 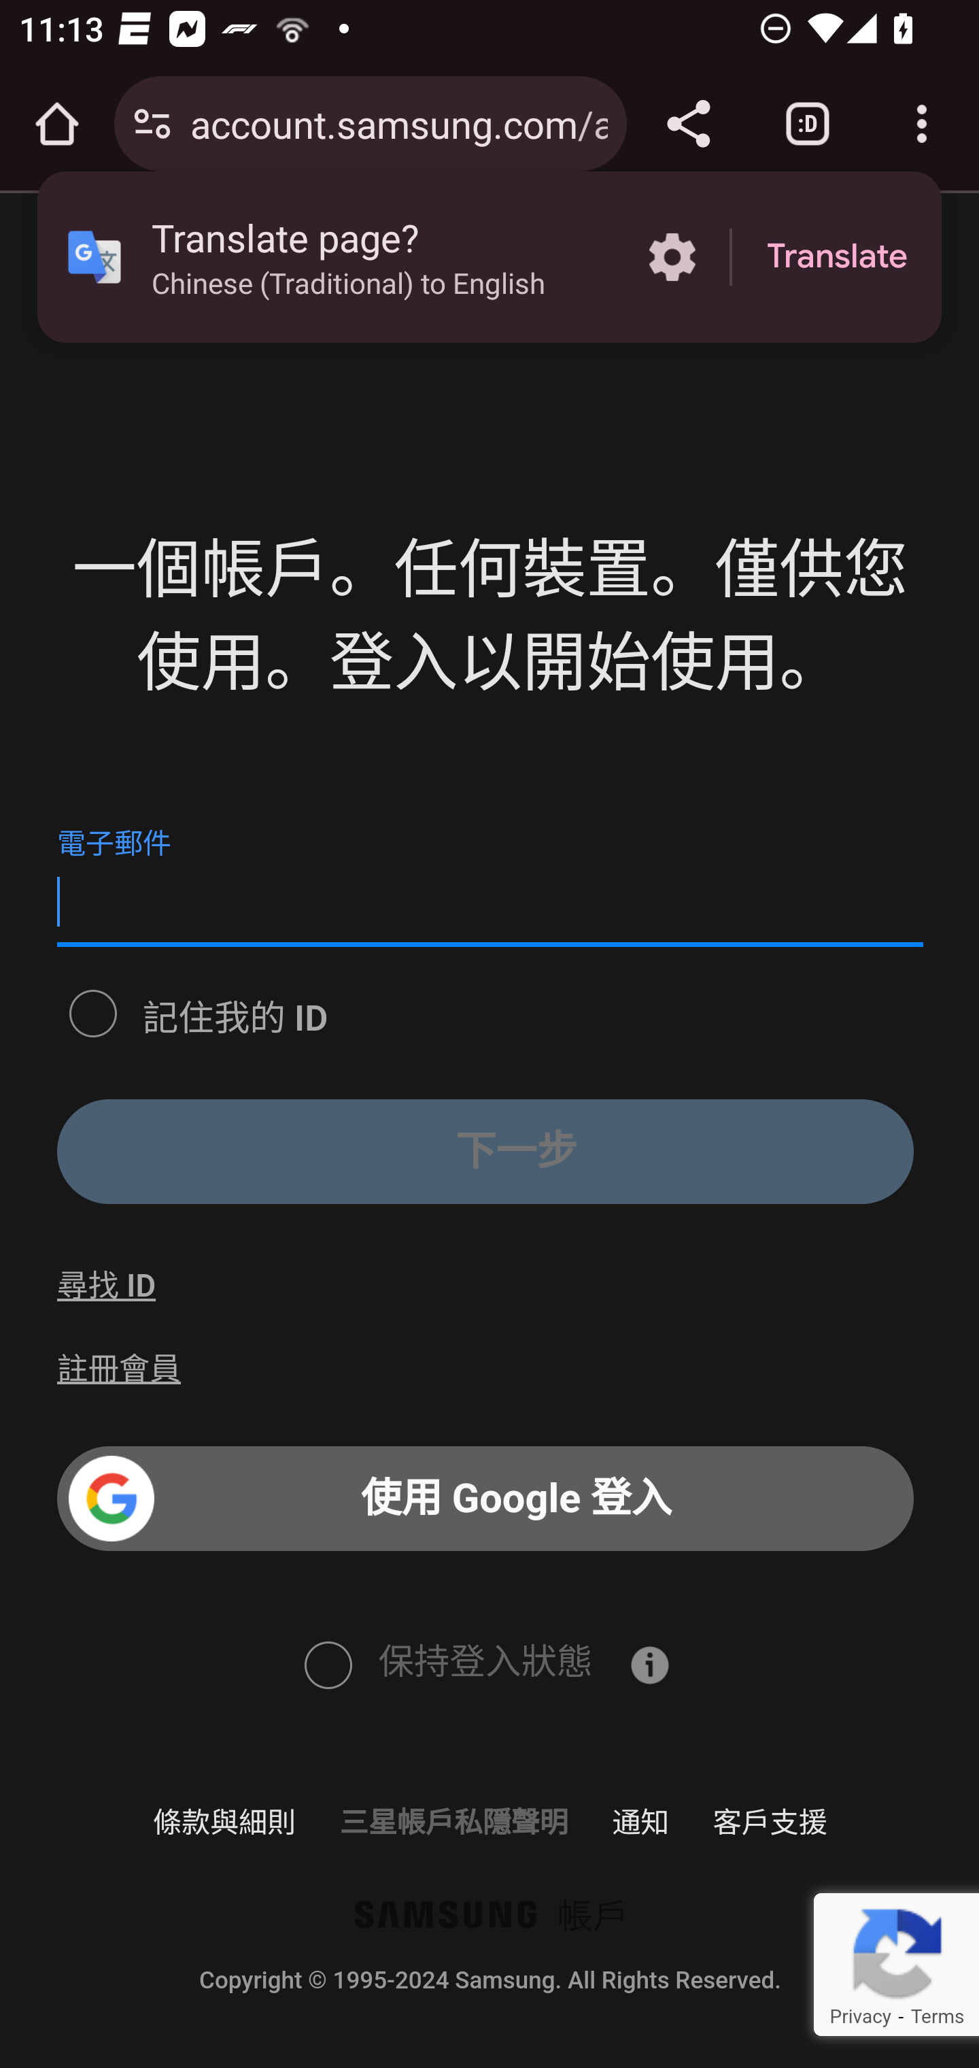 What do you see at coordinates (837, 257) in the screenshot?
I see `Translate` at bounding box center [837, 257].